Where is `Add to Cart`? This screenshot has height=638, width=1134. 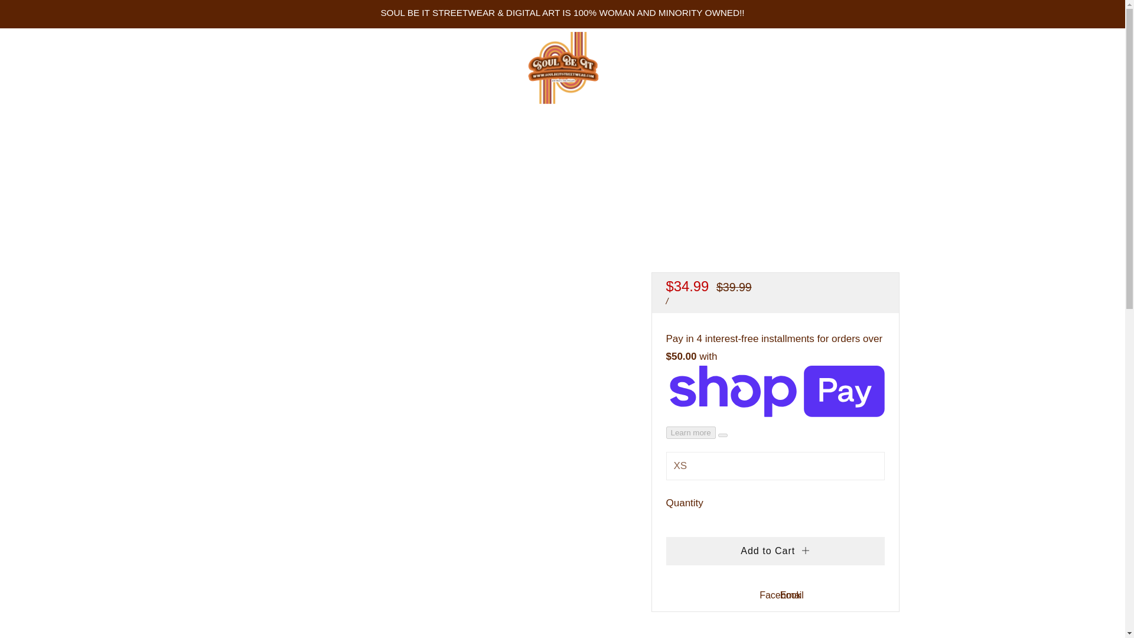 Add to Cart is located at coordinates (775, 551).